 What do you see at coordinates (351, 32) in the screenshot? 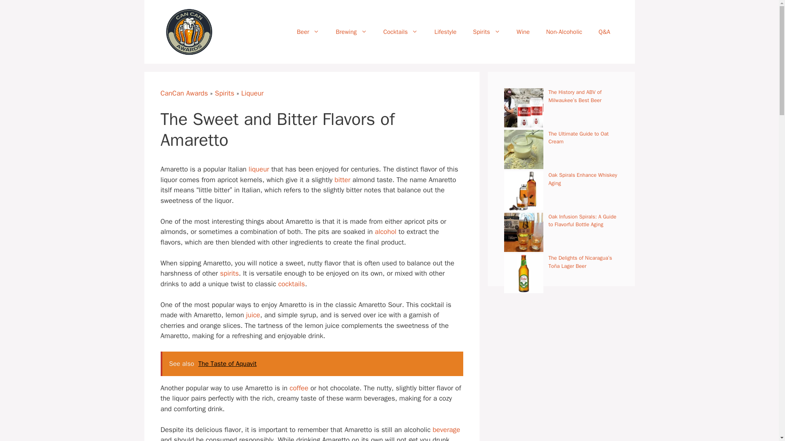
I see `Brewing` at bounding box center [351, 32].